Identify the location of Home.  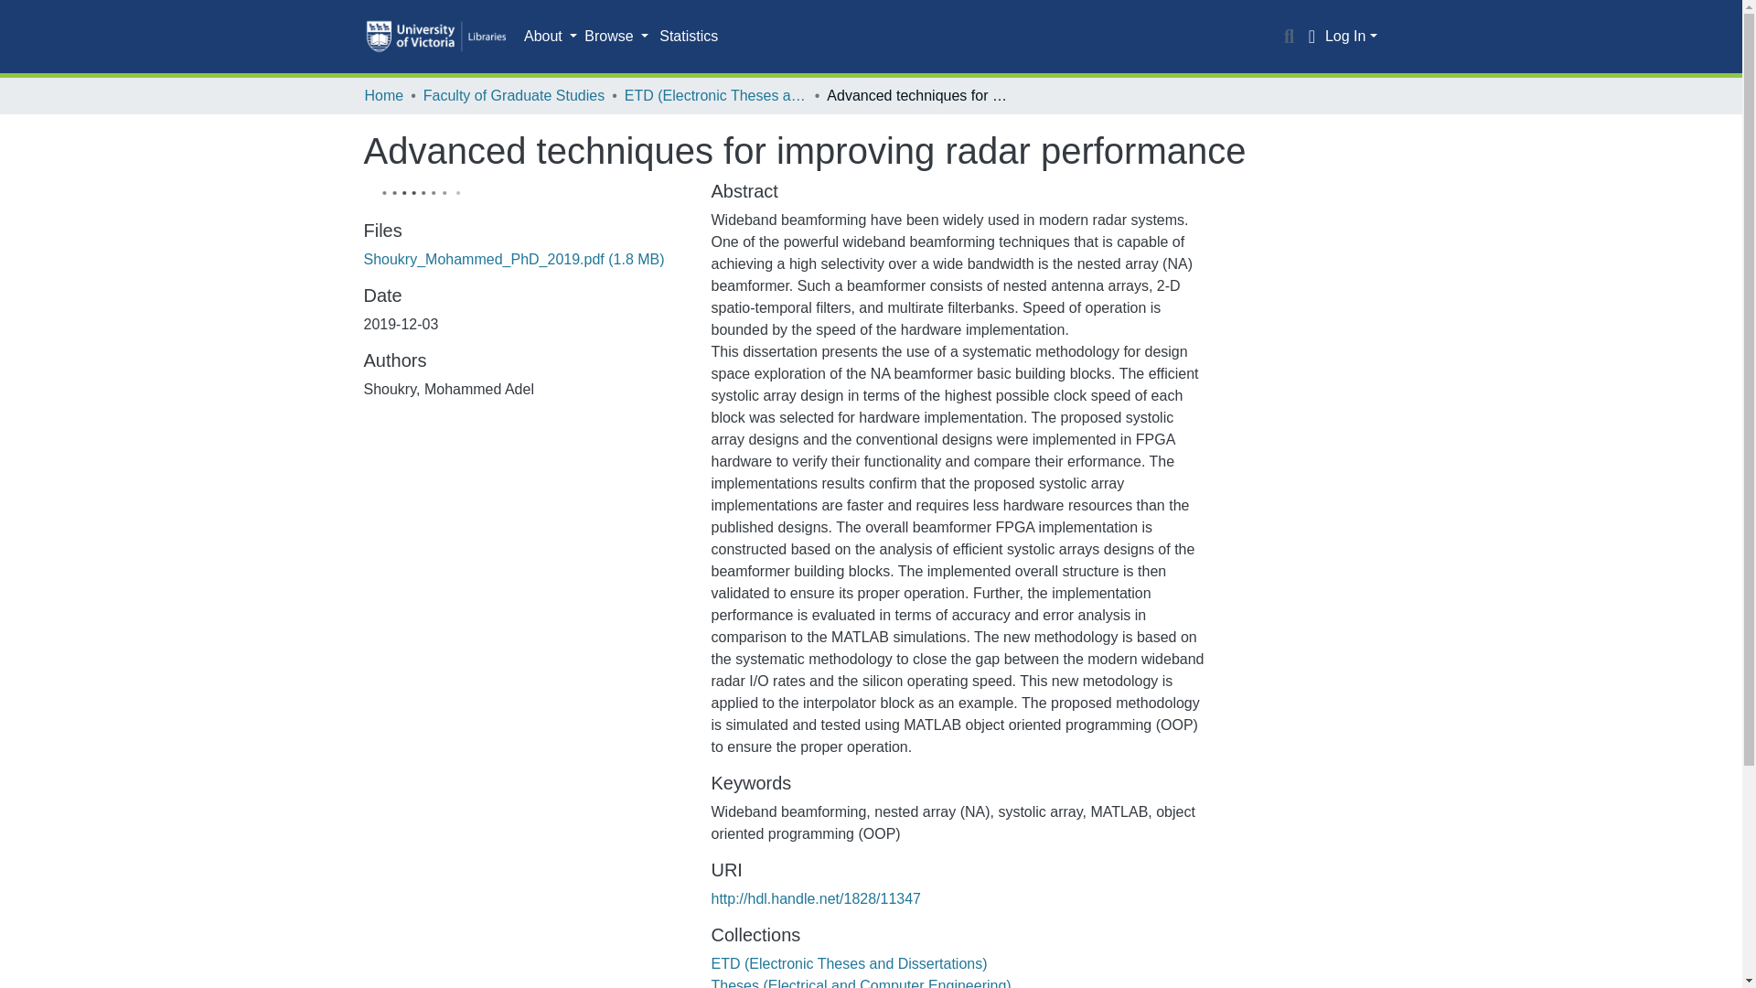
(383, 95).